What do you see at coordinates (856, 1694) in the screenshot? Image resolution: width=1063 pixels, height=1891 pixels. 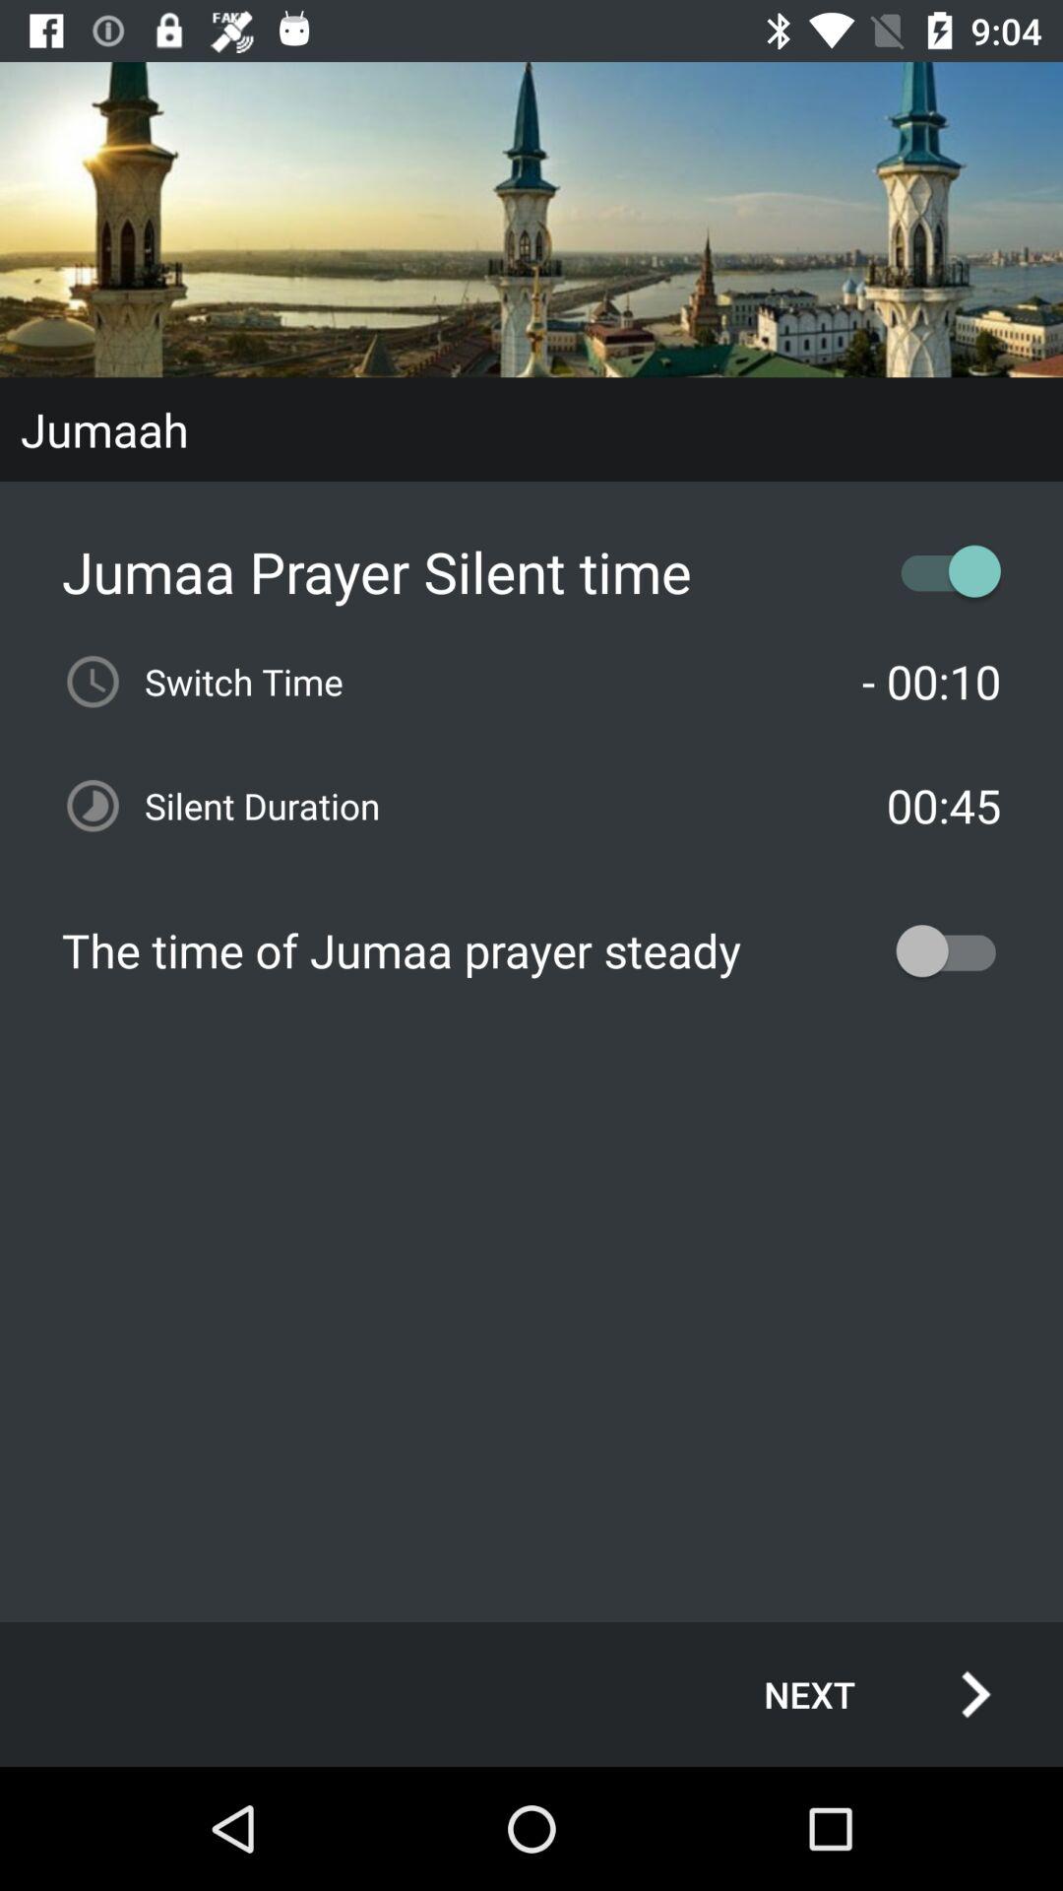 I see `choose the next icon` at bounding box center [856, 1694].